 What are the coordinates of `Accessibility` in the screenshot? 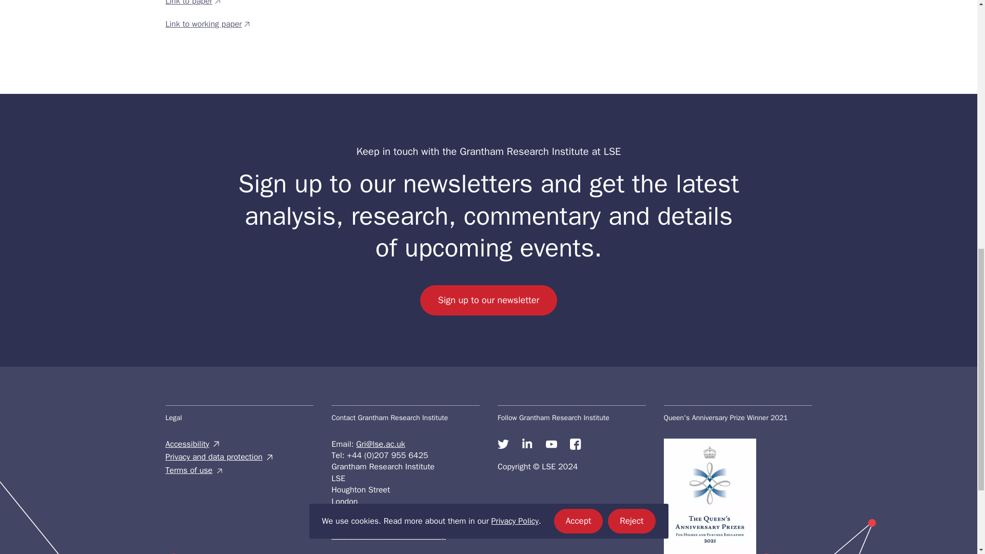 It's located at (239, 444).